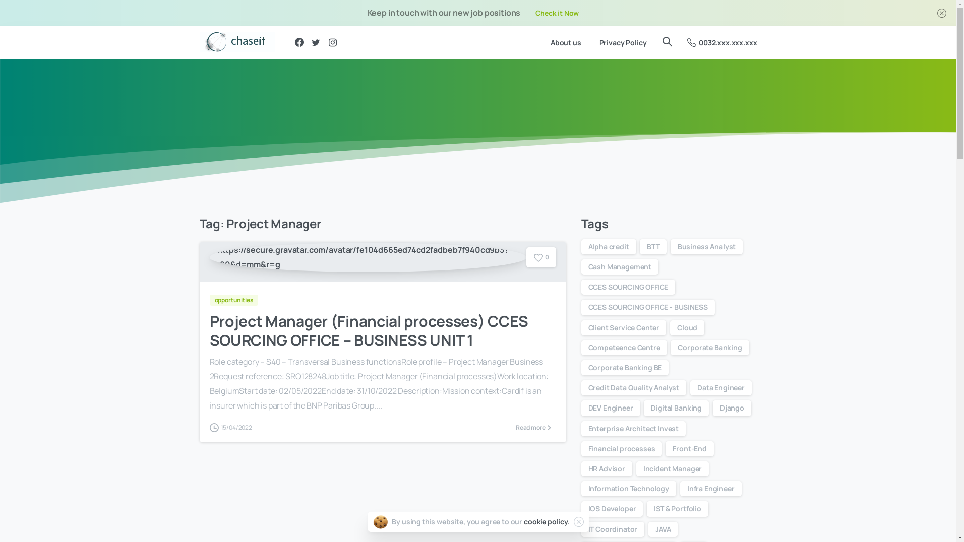 The image size is (964, 542). Describe the element at coordinates (299, 42) in the screenshot. I see `Facebook` at that location.